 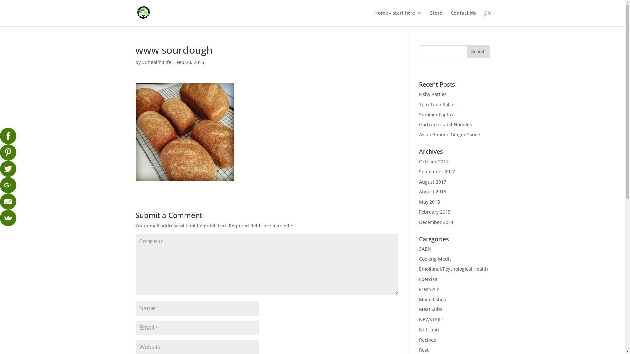 What do you see at coordinates (432, 191) in the screenshot?
I see `August 2015` at bounding box center [432, 191].